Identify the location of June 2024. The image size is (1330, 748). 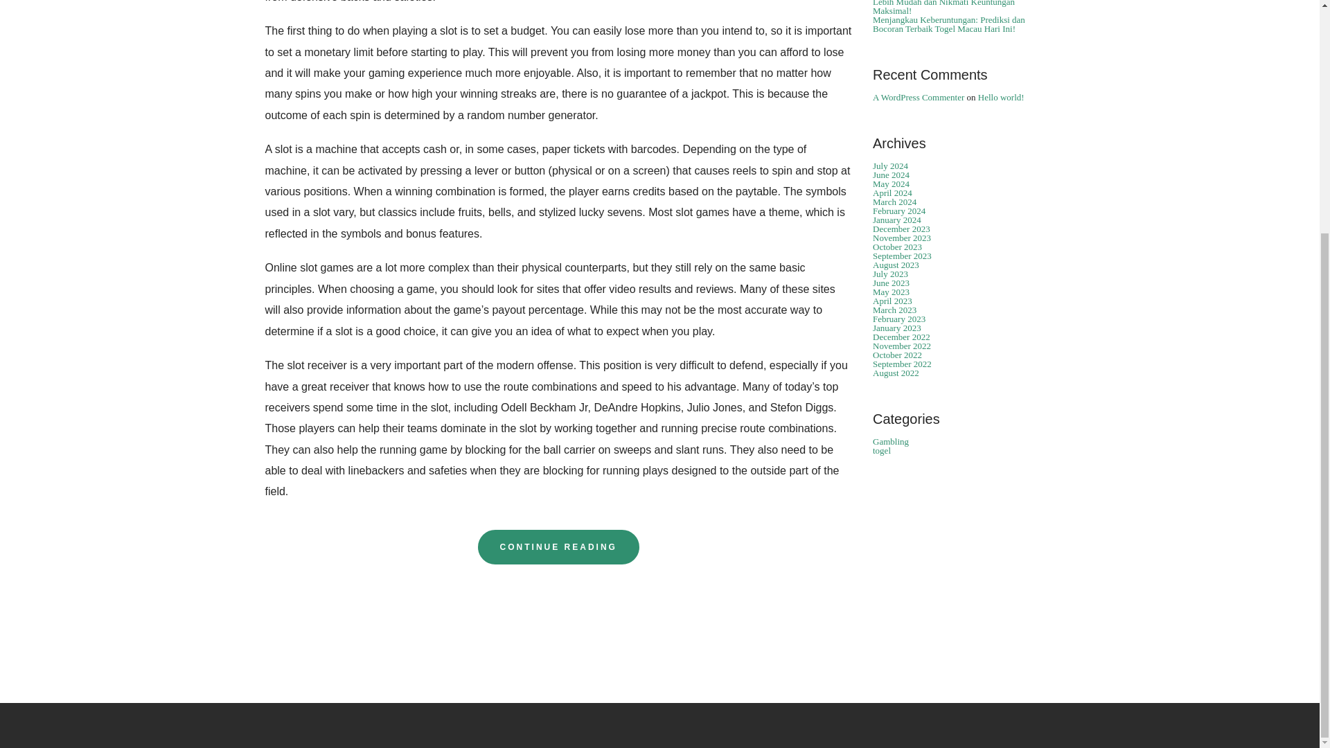
(891, 175).